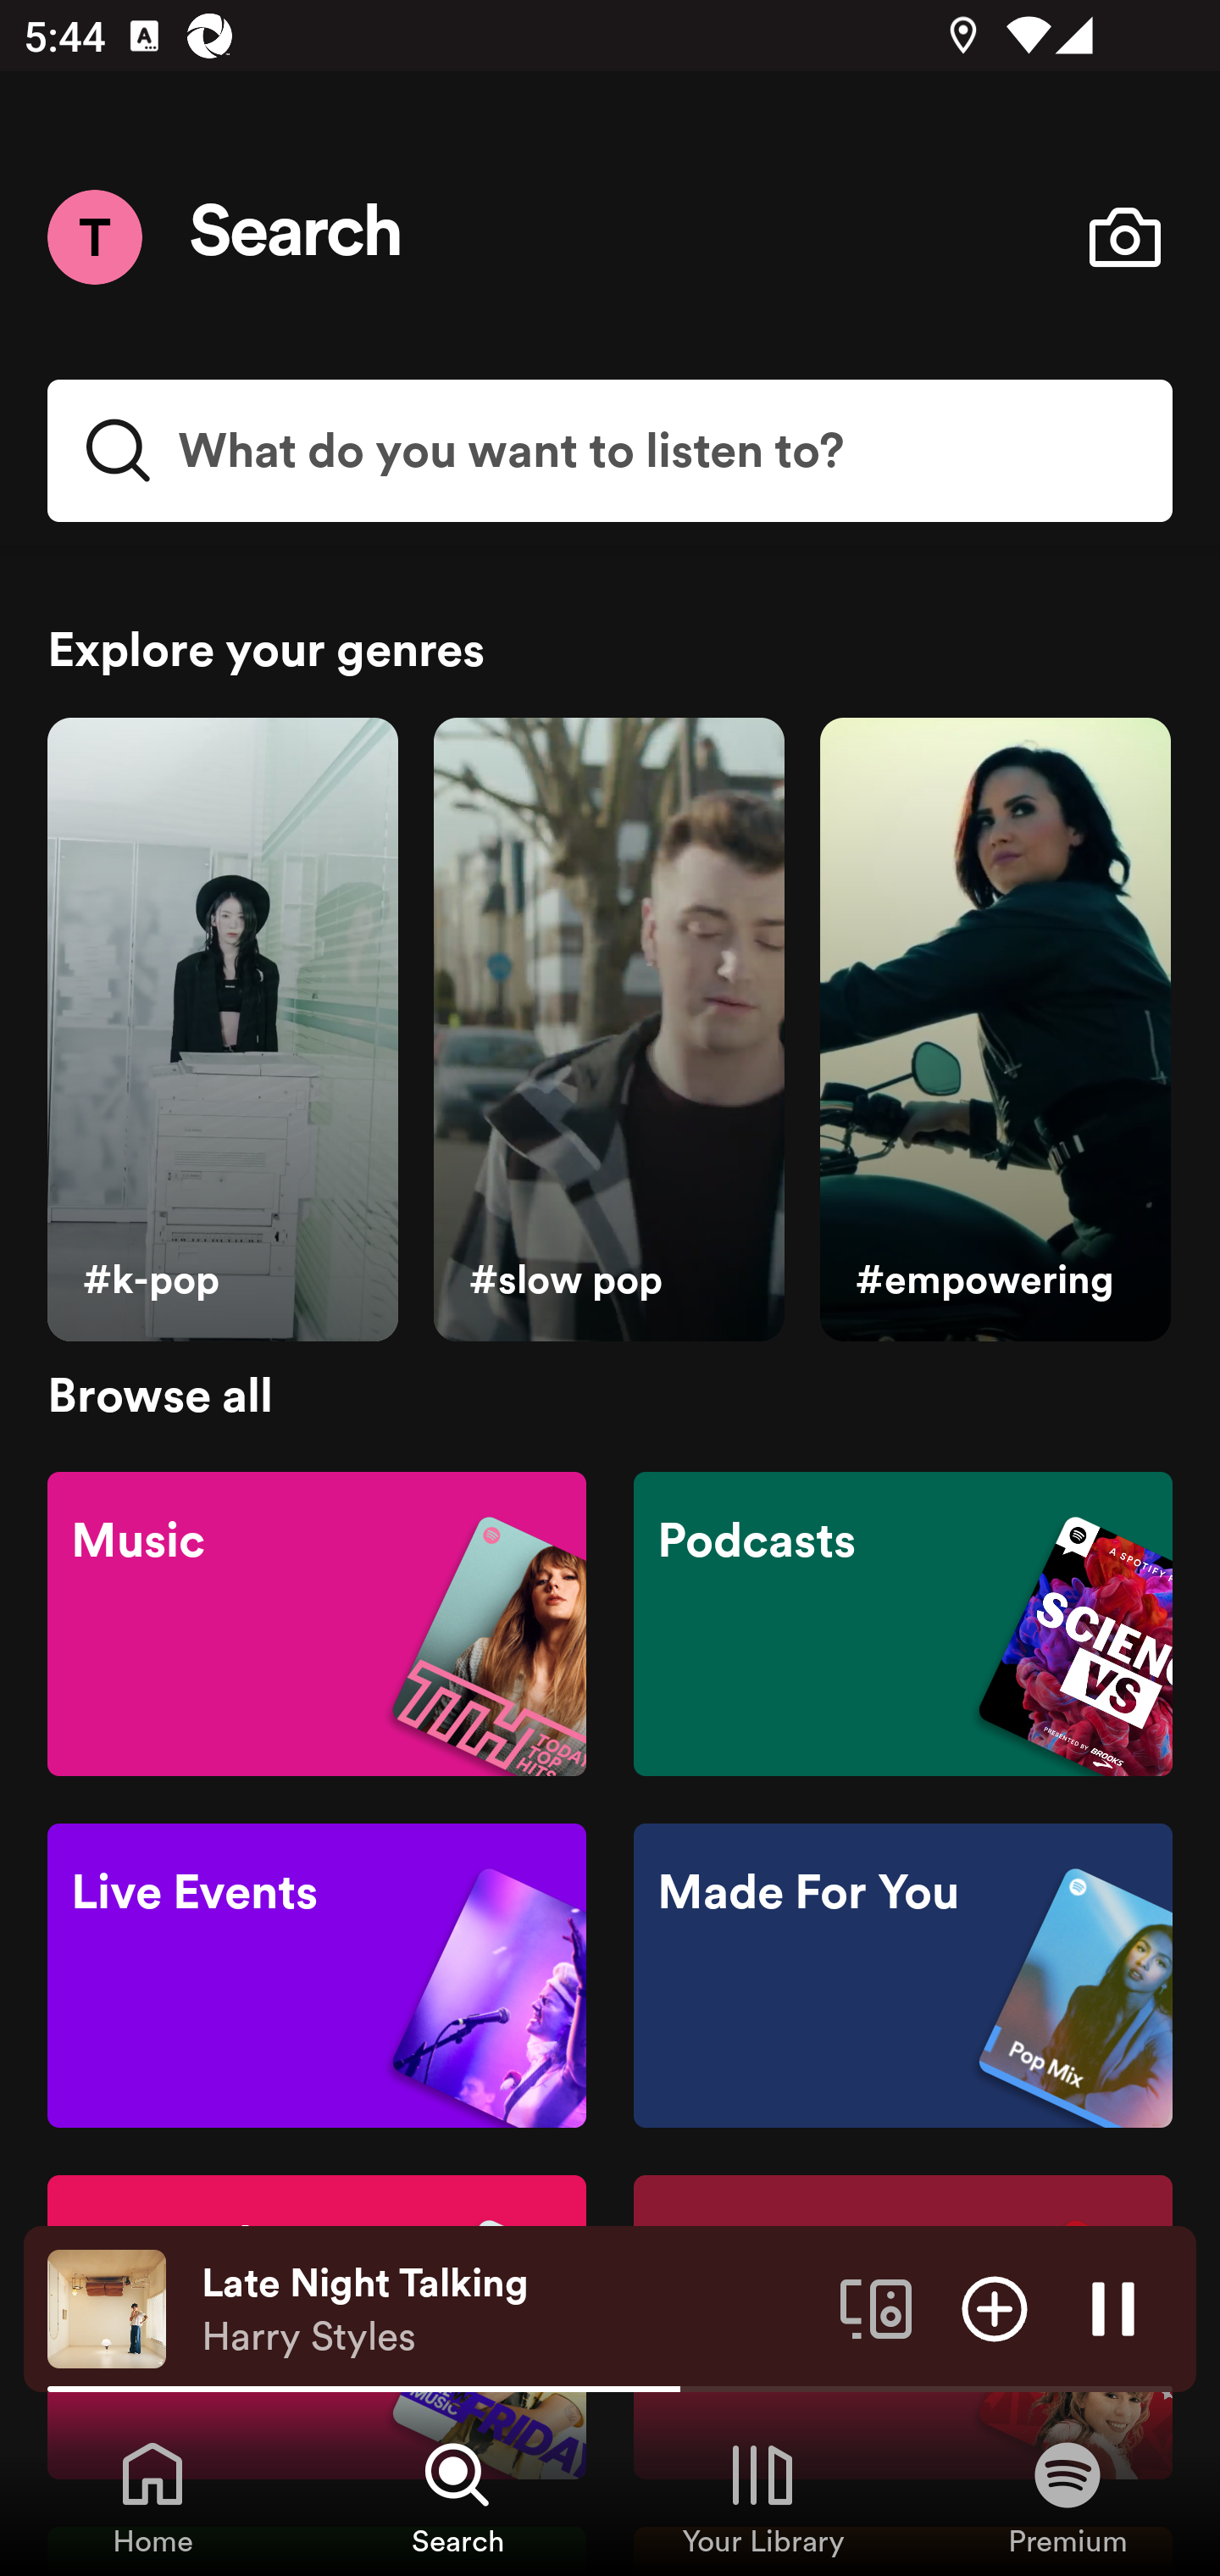 This screenshot has height=2576, width=1220. I want to click on Open camera, so click(1124, 237).